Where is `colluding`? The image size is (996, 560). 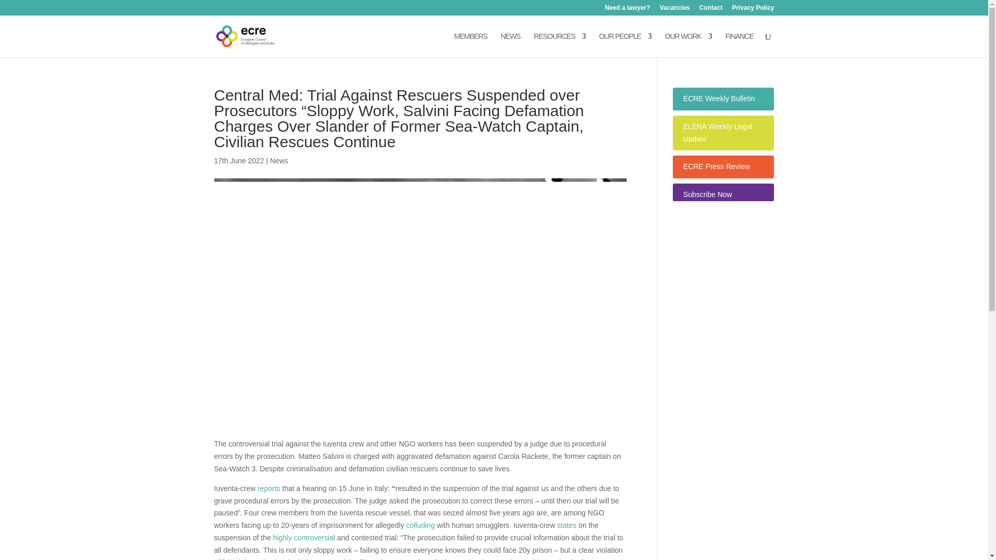
colluding is located at coordinates (419, 525).